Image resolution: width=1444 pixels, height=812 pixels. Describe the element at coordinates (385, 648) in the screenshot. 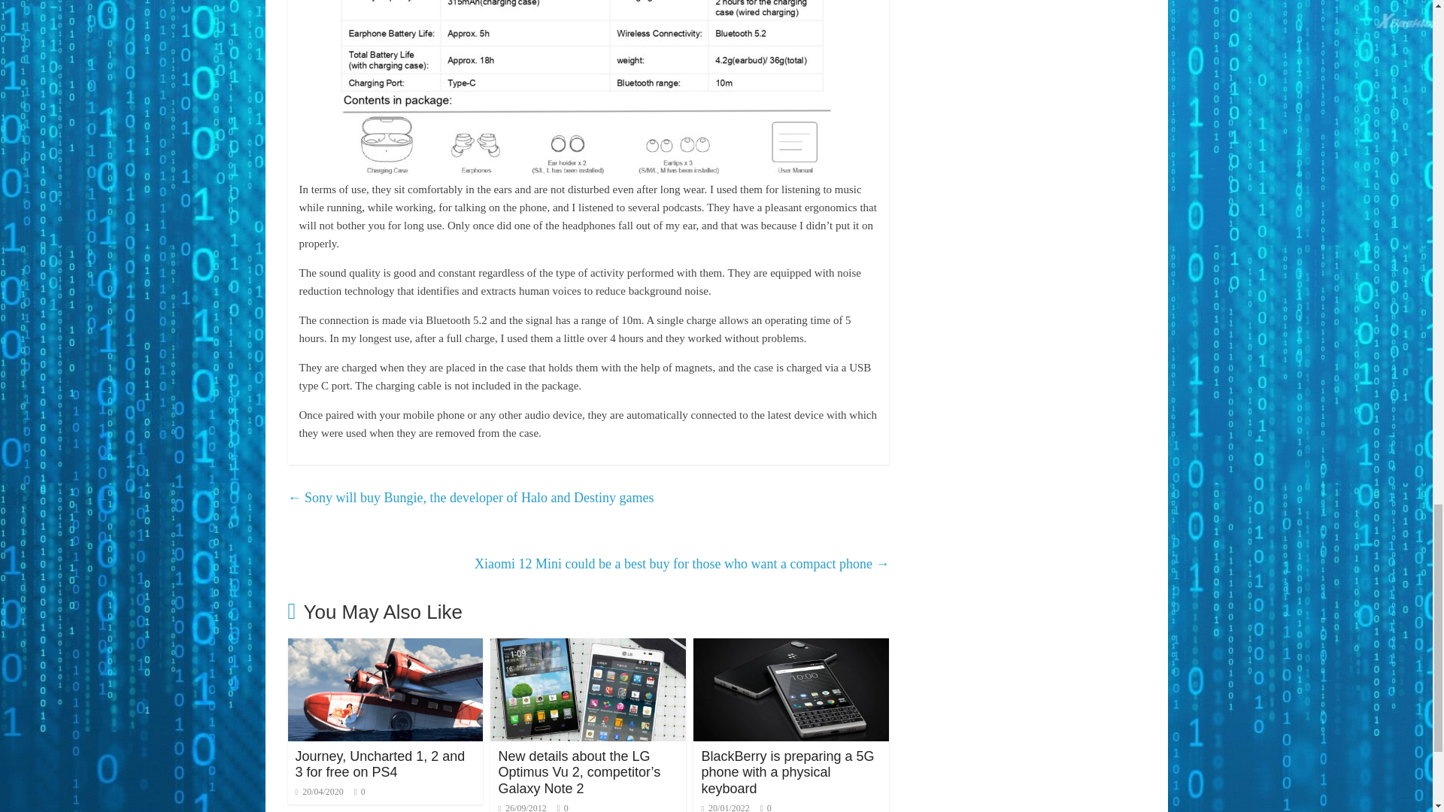

I see `Journey, Uncharted 1, 2 and 3 for free on PS4` at that location.